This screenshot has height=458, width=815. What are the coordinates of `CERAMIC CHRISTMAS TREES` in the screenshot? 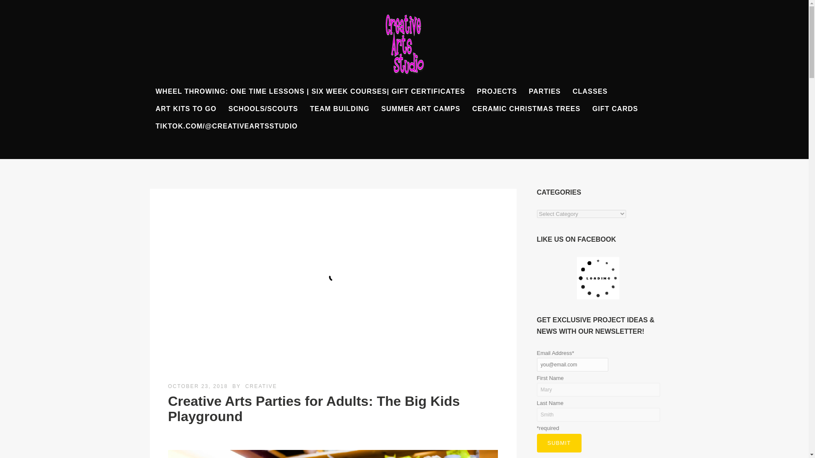 It's located at (526, 109).